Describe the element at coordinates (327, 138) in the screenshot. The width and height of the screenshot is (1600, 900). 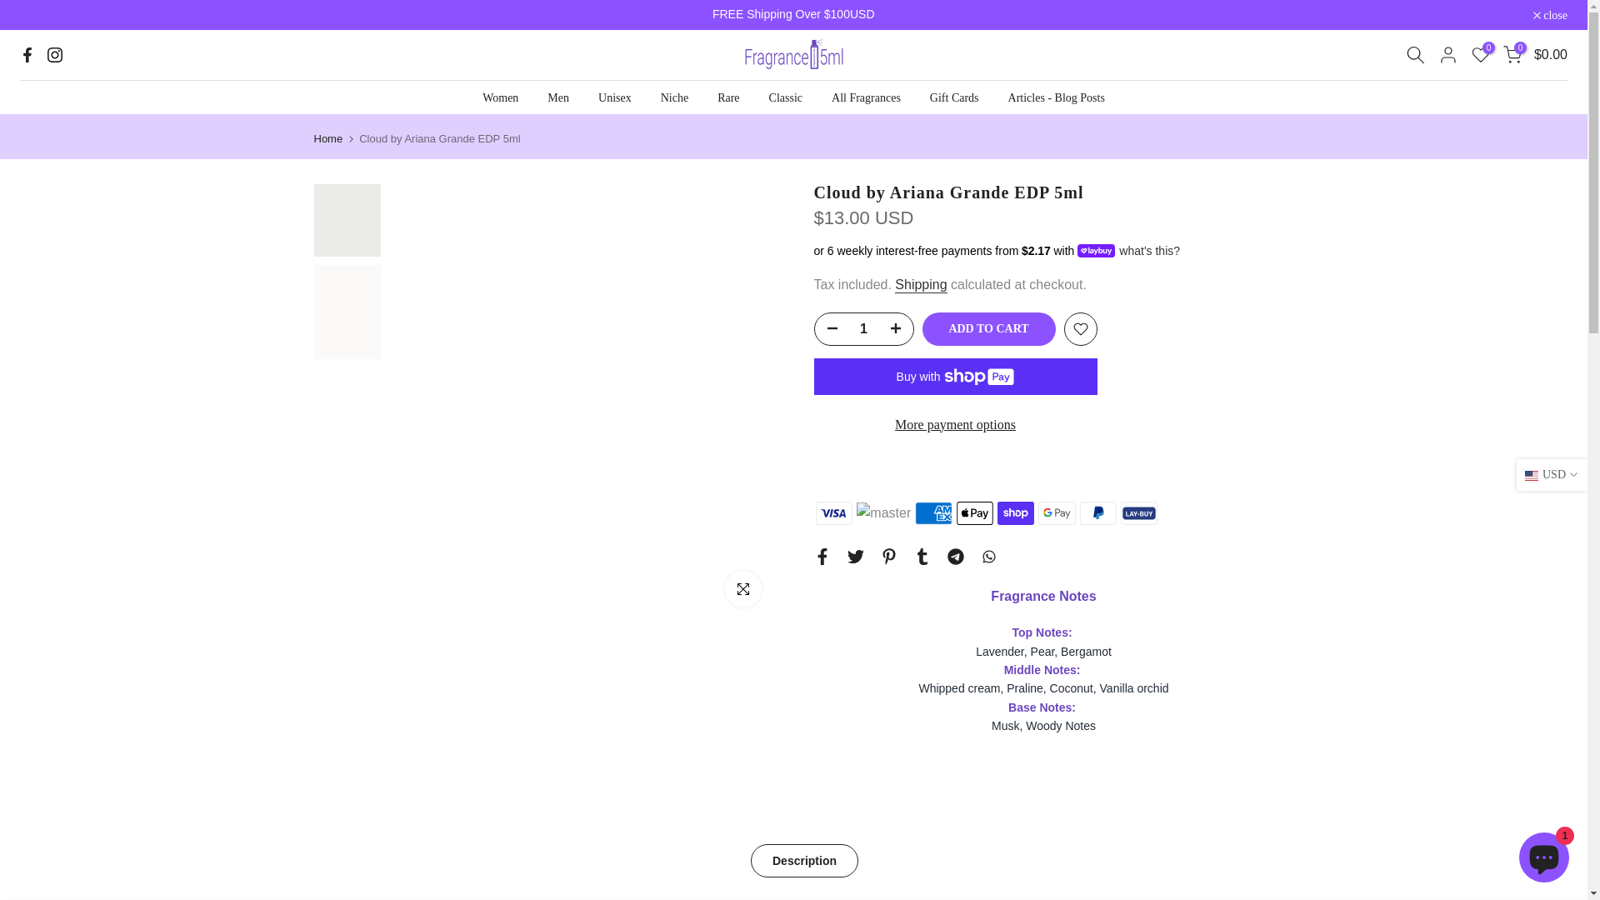
I see `Home` at that location.